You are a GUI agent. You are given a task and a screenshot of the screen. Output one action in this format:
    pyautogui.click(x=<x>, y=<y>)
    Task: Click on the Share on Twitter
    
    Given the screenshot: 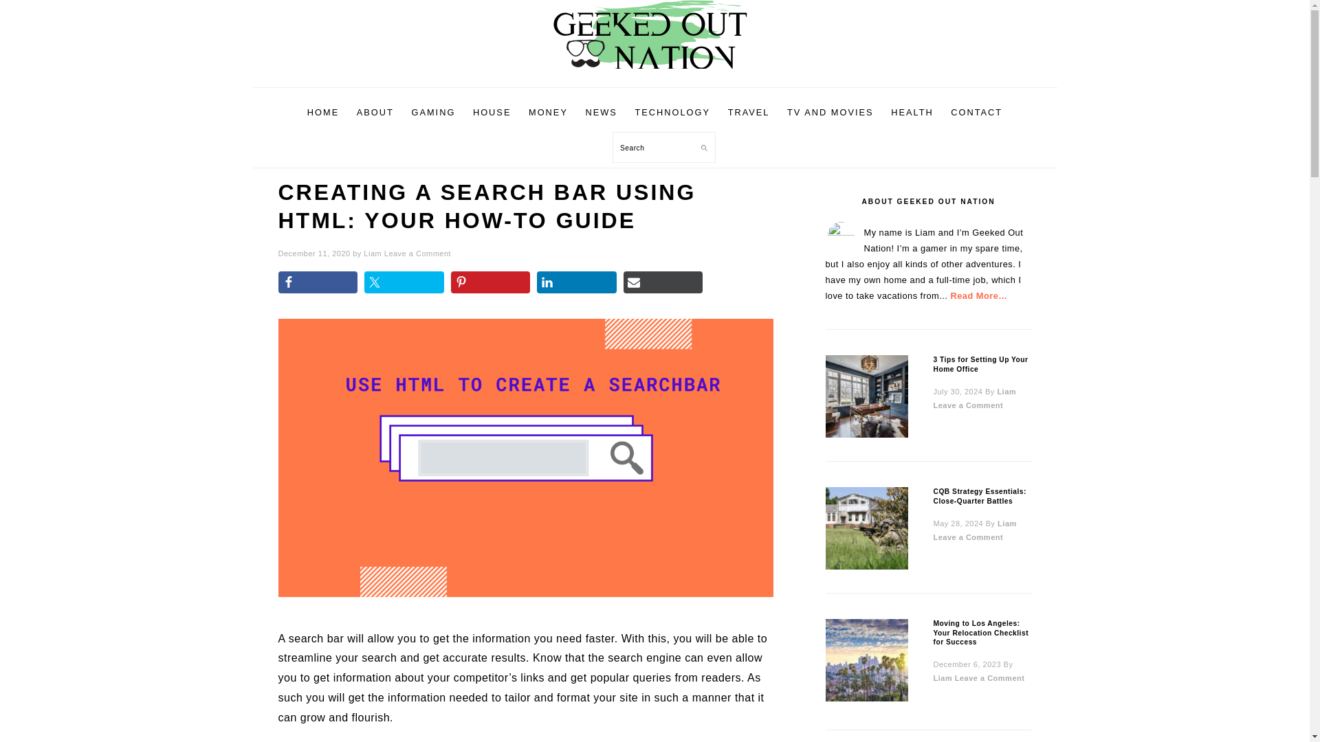 What is the action you would take?
    pyautogui.click(x=404, y=282)
    